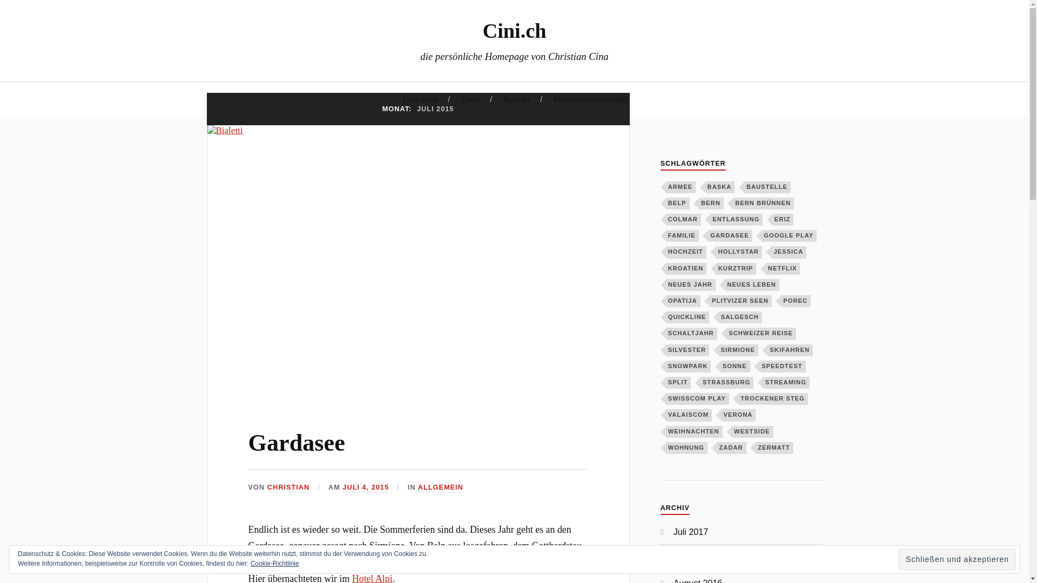  Describe the element at coordinates (727, 383) in the screenshot. I see `STRASSBURG` at that location.